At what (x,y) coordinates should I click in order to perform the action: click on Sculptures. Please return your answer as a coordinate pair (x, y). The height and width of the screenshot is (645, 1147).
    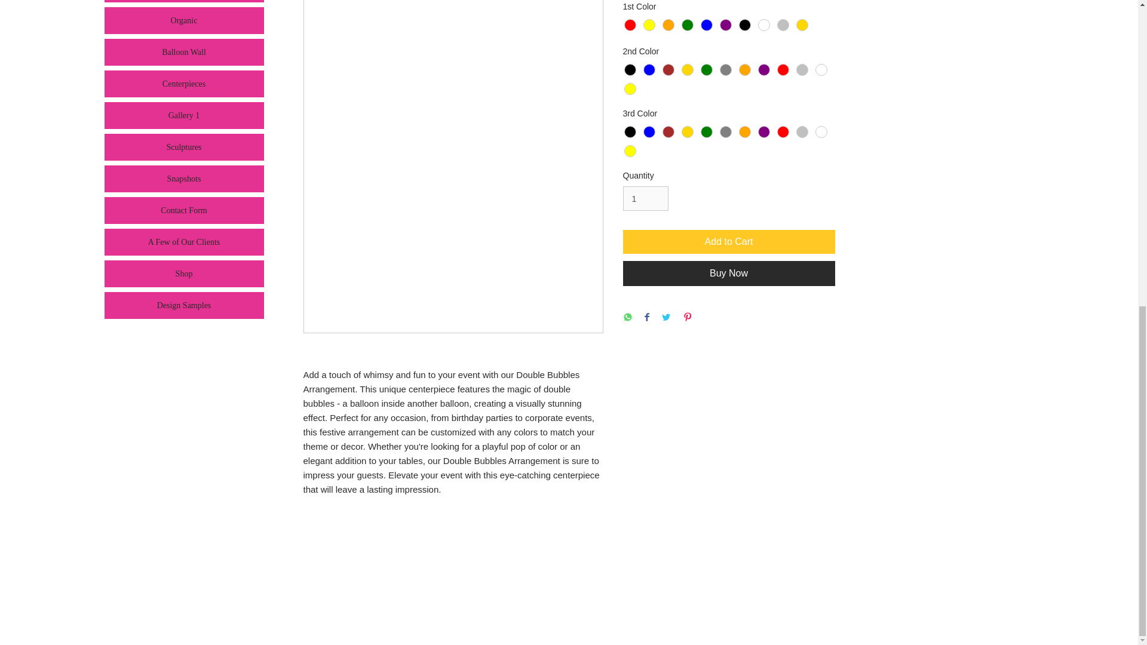
    Looking at the image, I should click on (184, 147).